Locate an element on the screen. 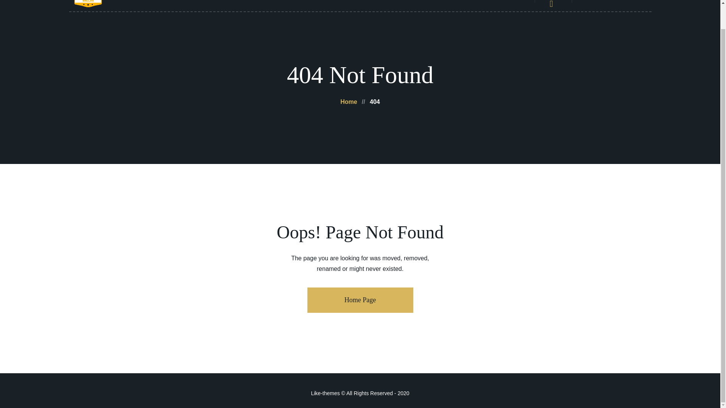 The width and height of the screenshot is (726, 408). Home Page is located at coordinates (360, 300).